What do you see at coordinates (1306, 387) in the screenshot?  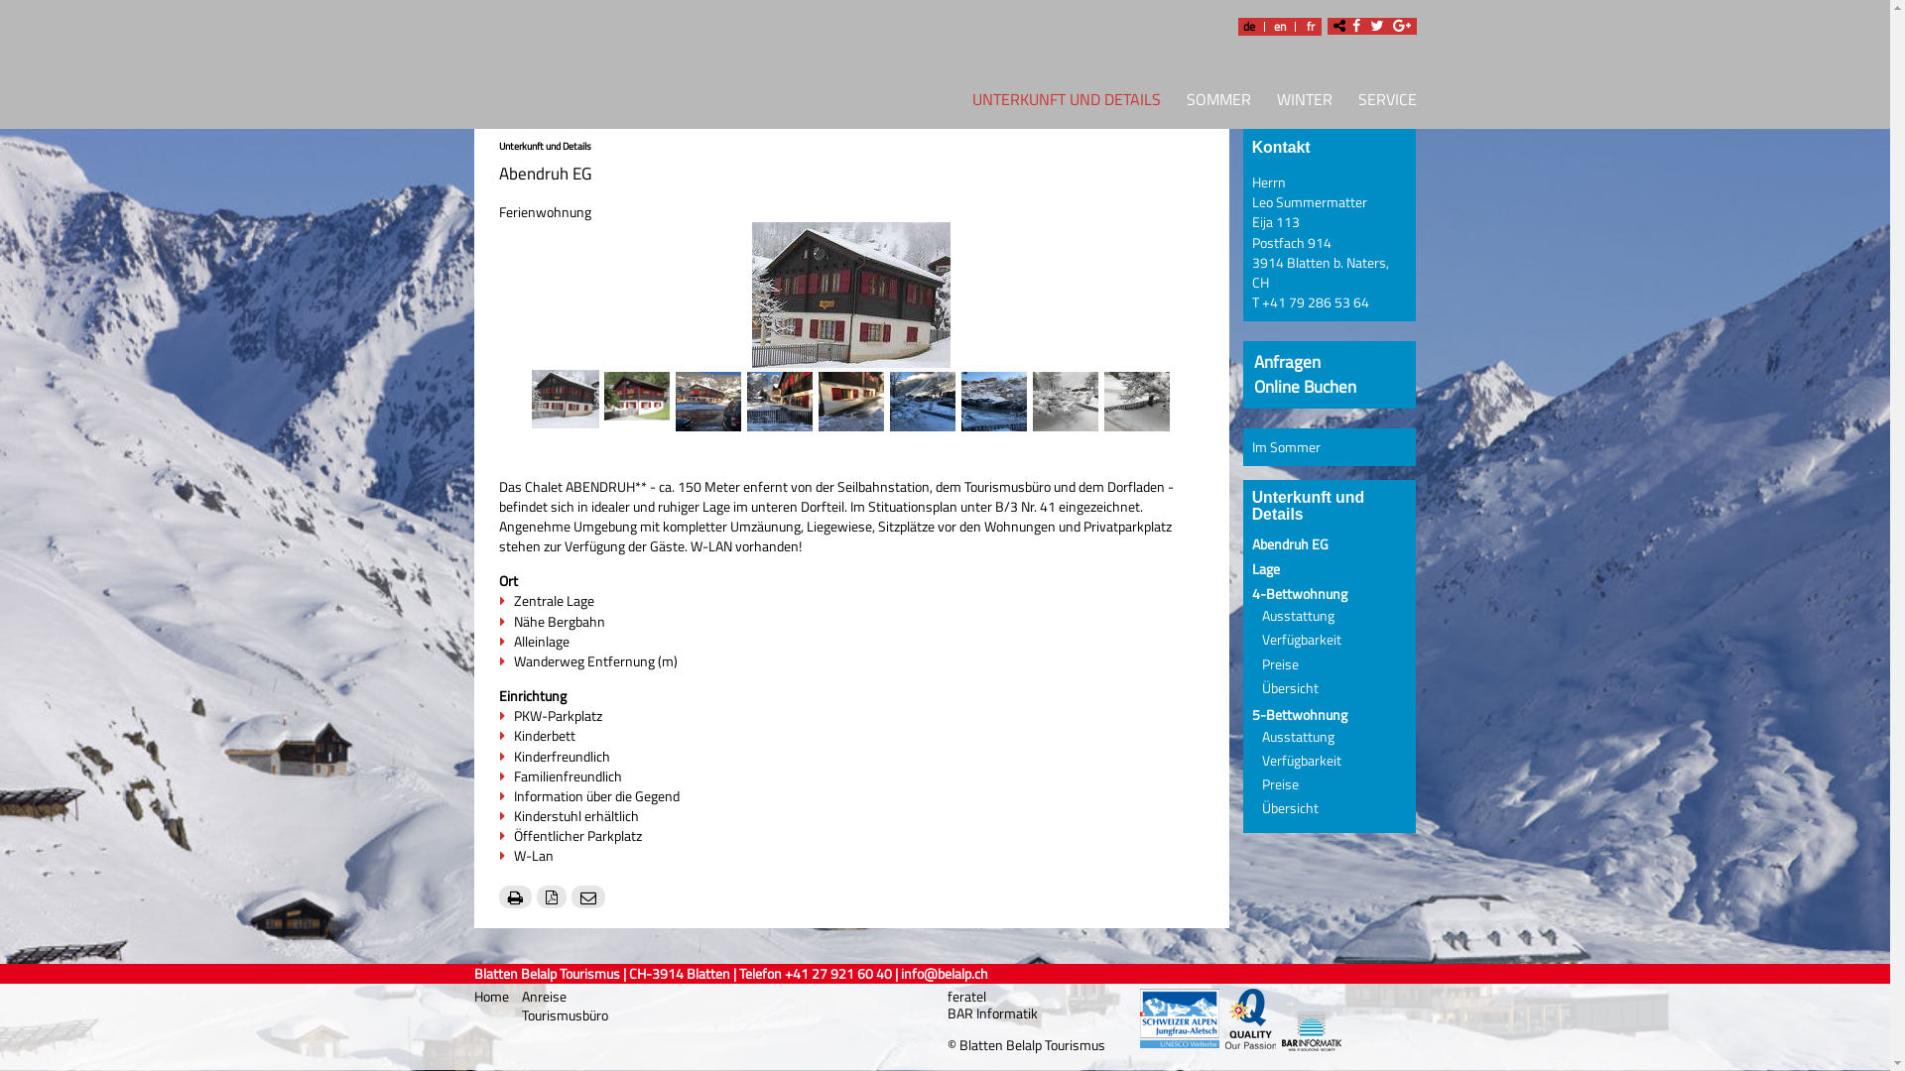 I see `Online Buchen` at bounding box center [1306, 387].